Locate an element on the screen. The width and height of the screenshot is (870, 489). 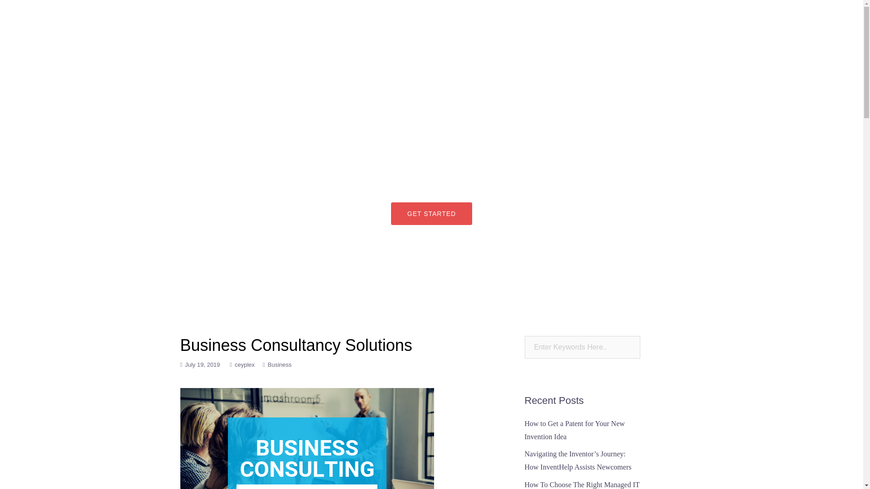
CEYPLEX is located at coordinates (207, 21).